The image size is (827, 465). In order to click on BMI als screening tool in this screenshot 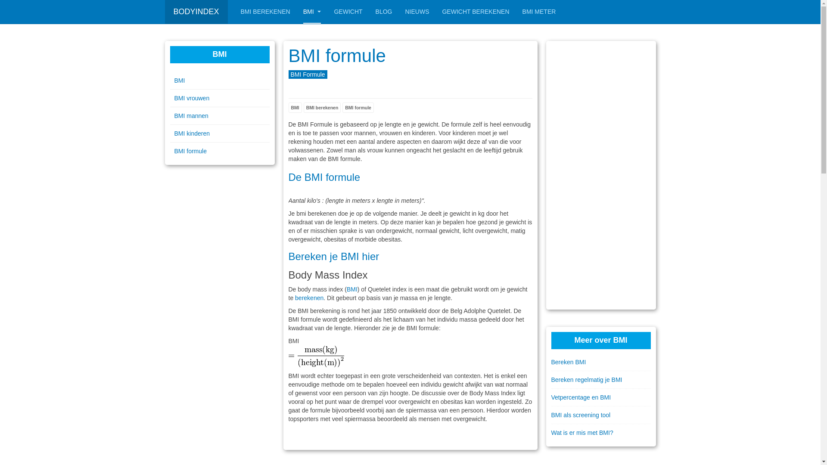, I will do `click(601, 415)`.